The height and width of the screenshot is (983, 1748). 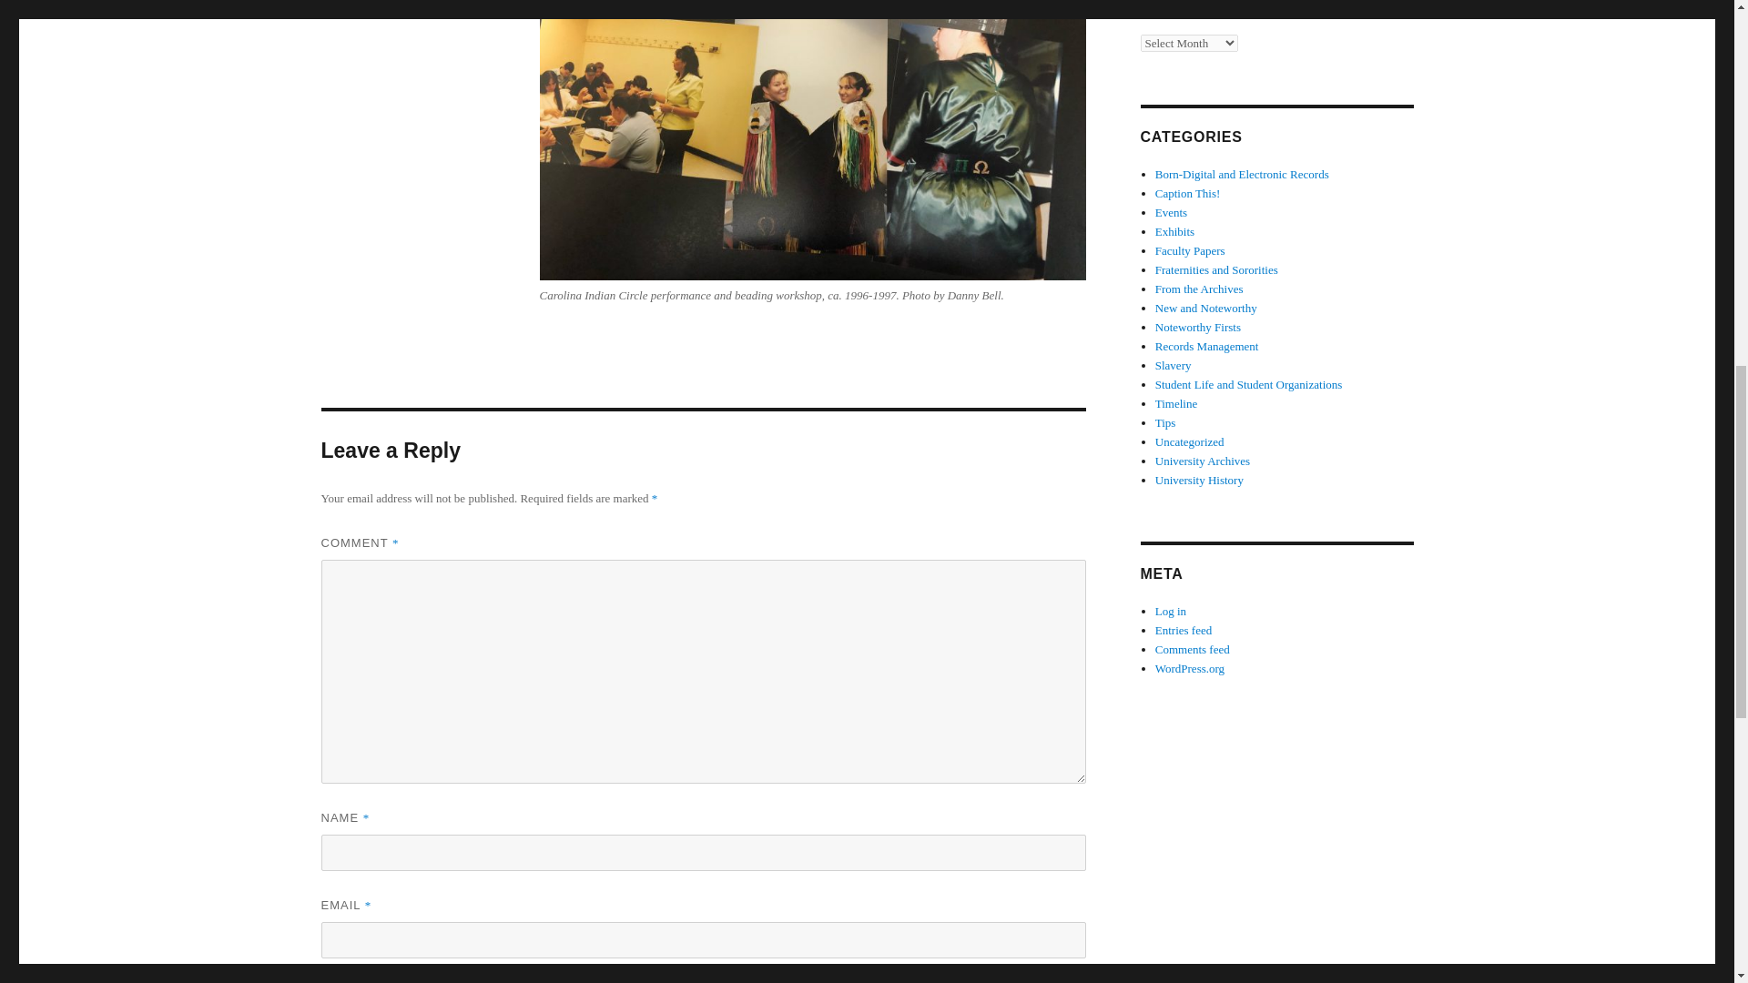 I want to click on Timeline, so click(x=1176, y=404).